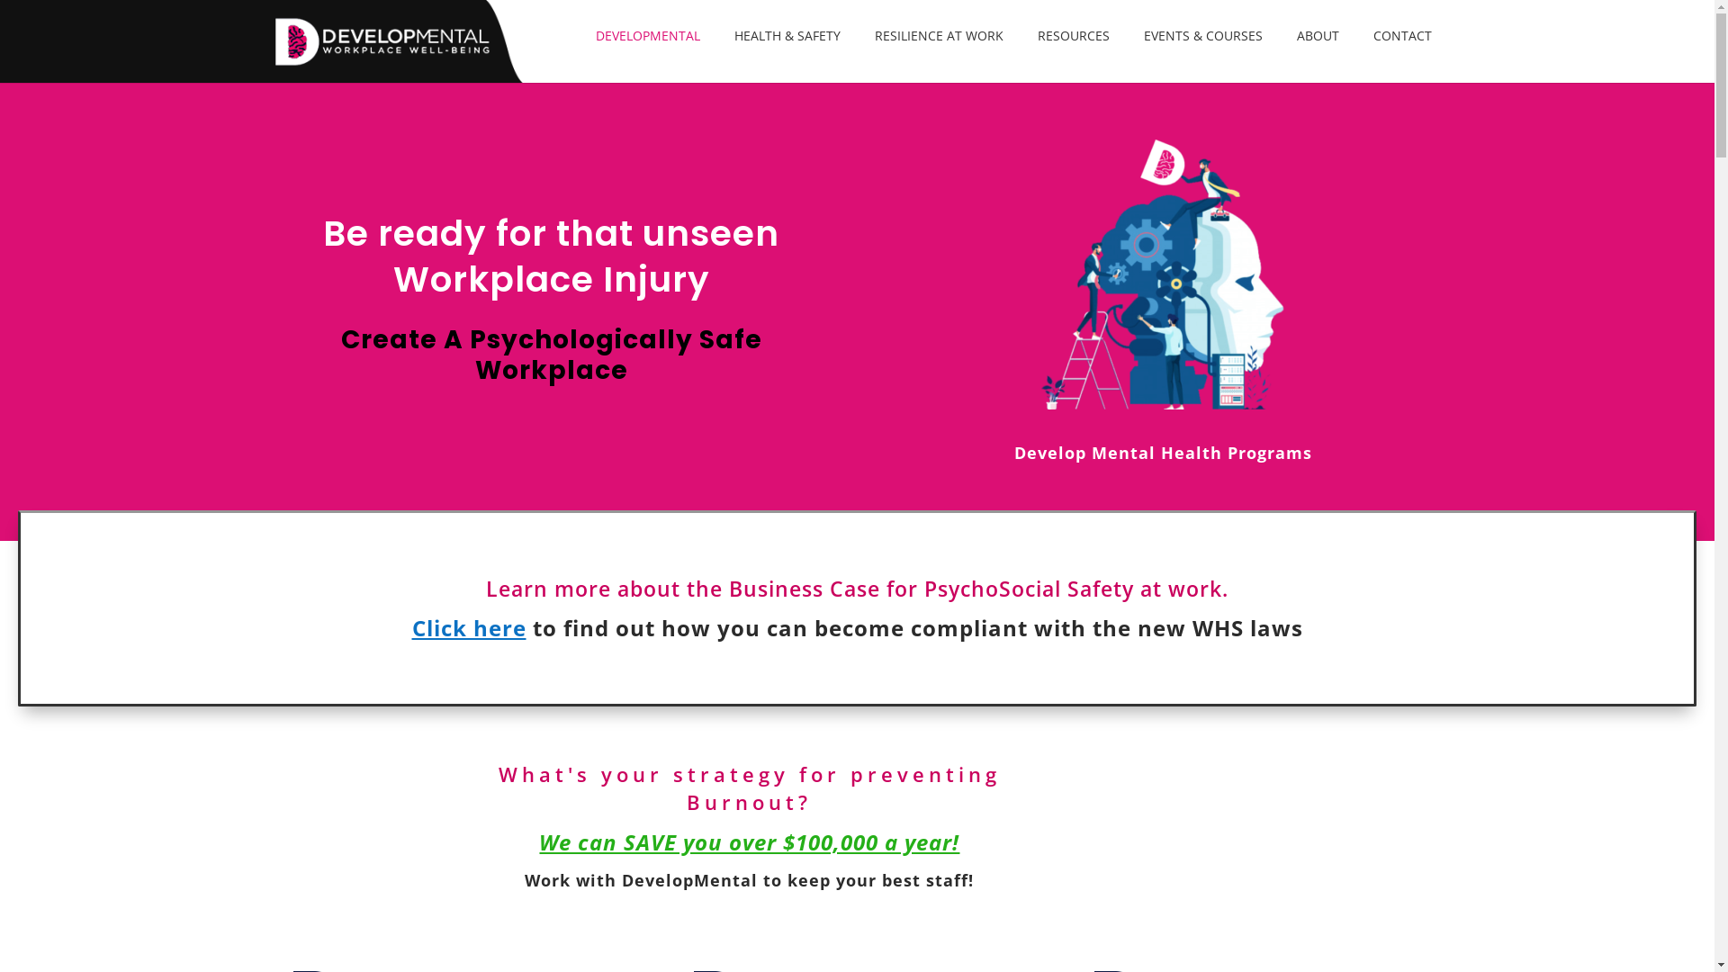 This screenshot has width=1728, height=972. What do you see at coordinates (787, 56) in the screenshot?
I see `HEALTH & SAFETY` at bounding box center [787, 56].